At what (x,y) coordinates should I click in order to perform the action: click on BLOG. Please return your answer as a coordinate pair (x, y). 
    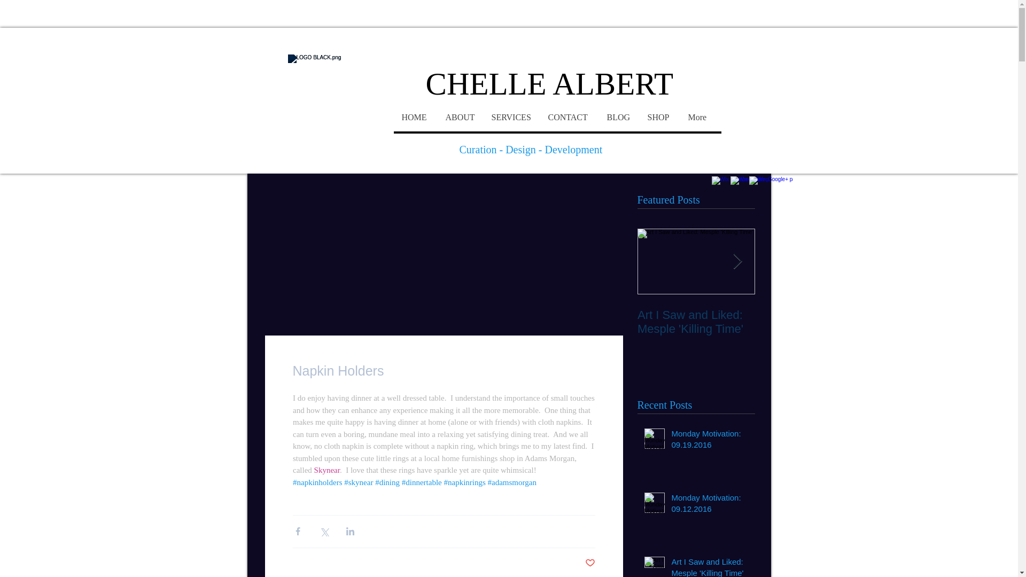
    Looking at the image, I should click on (619, 118).